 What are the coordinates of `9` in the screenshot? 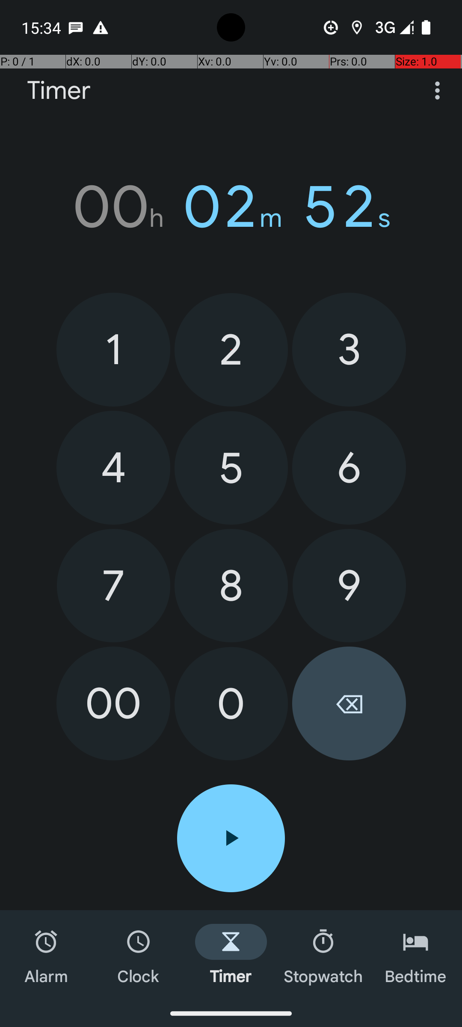 It's located at (349, 585).